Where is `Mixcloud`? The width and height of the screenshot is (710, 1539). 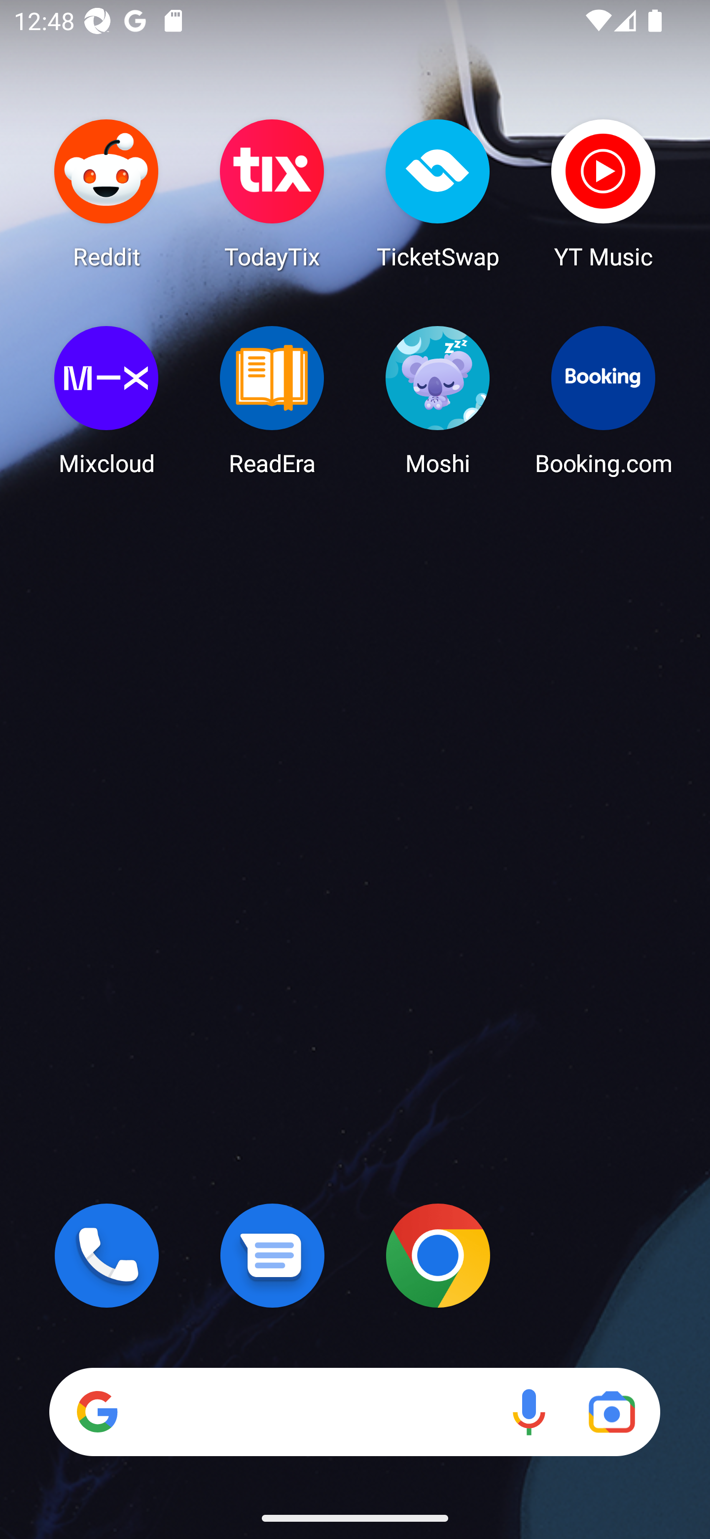
Mixcloud is located at coordinates (106, 400).